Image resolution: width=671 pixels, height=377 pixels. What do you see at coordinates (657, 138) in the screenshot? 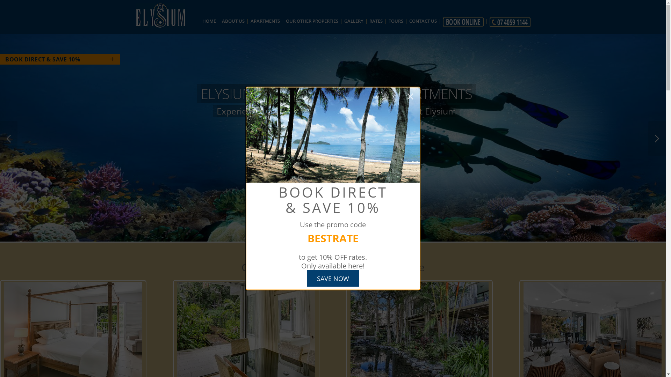
I see `Next` at bounding box center [657, 138].